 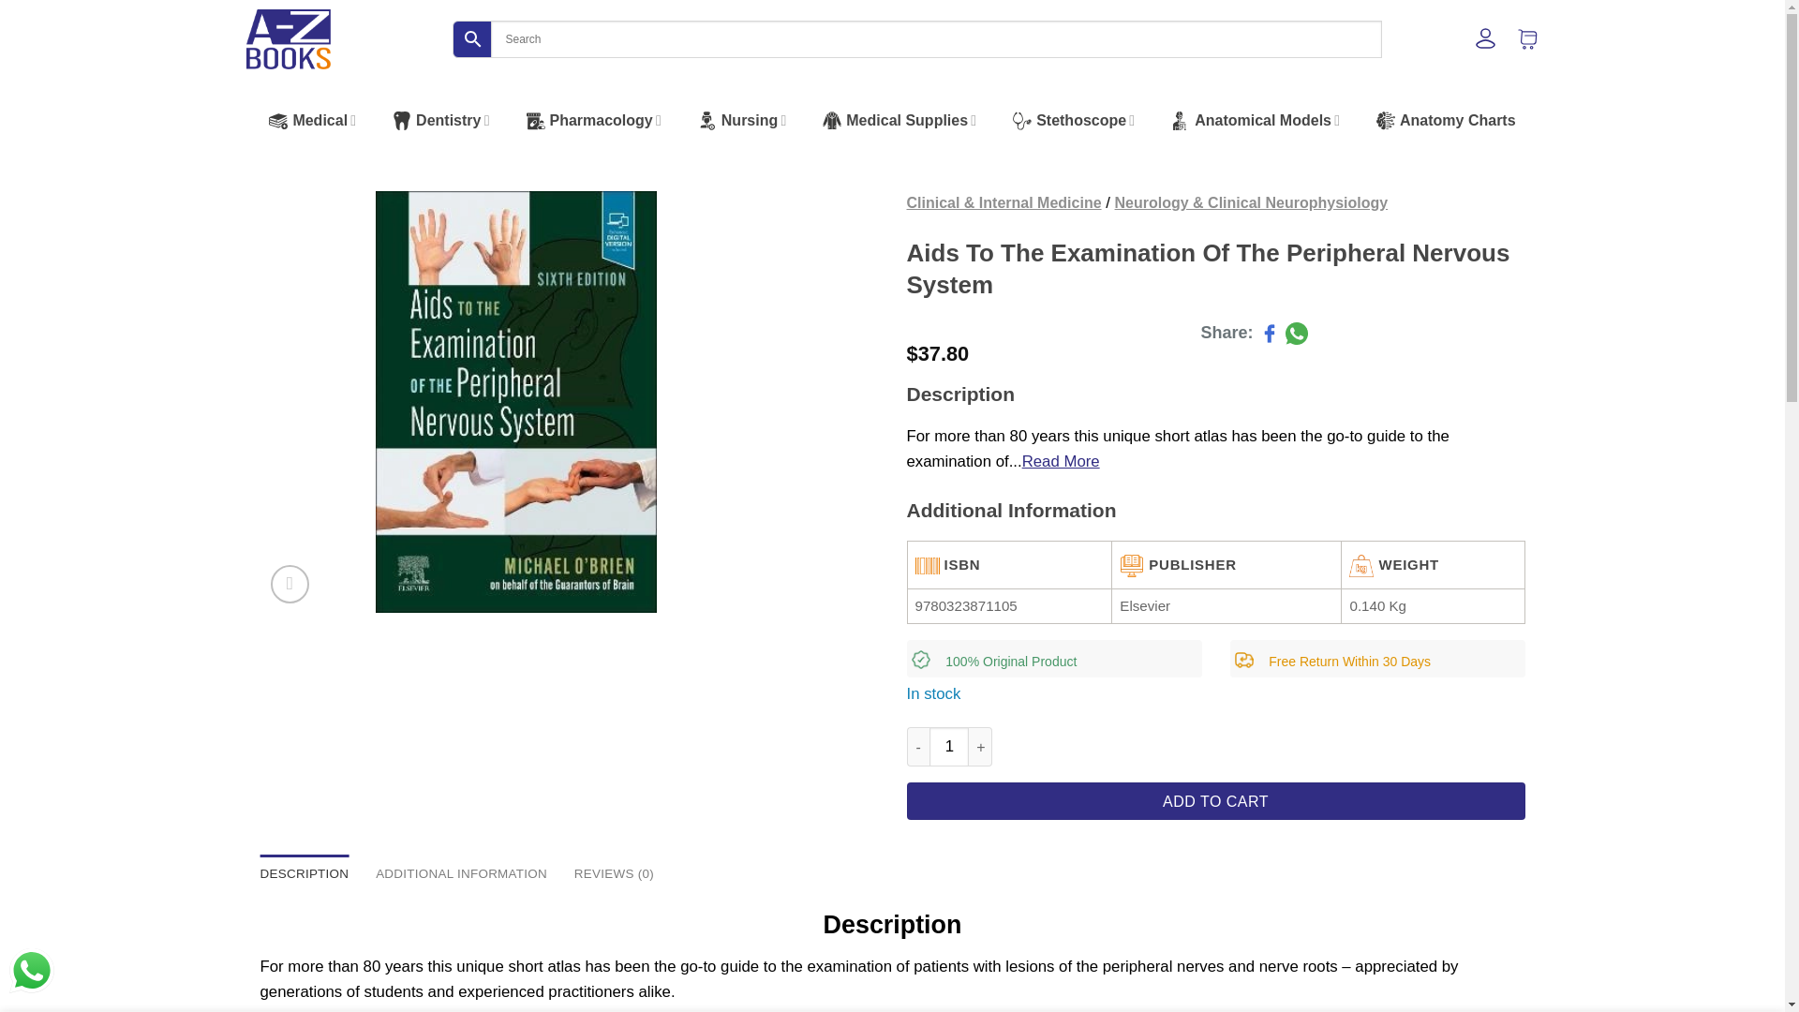 I want to click on A-Z Bookstore - Largest Academic Bookstore in Malaysia, so click(x=287, y=39).